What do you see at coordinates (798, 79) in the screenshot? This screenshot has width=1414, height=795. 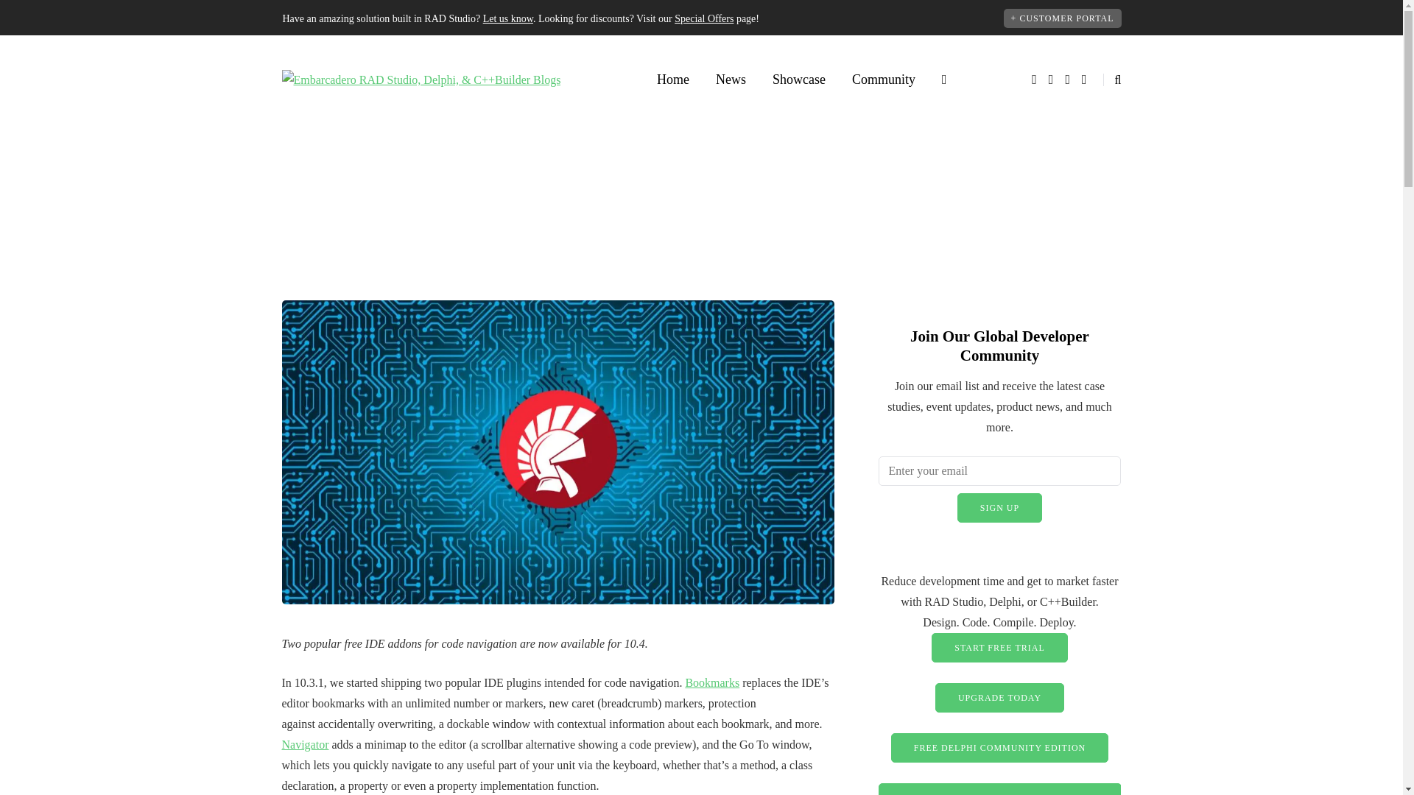 I see `Showcase` at bounding box center [798, 79].